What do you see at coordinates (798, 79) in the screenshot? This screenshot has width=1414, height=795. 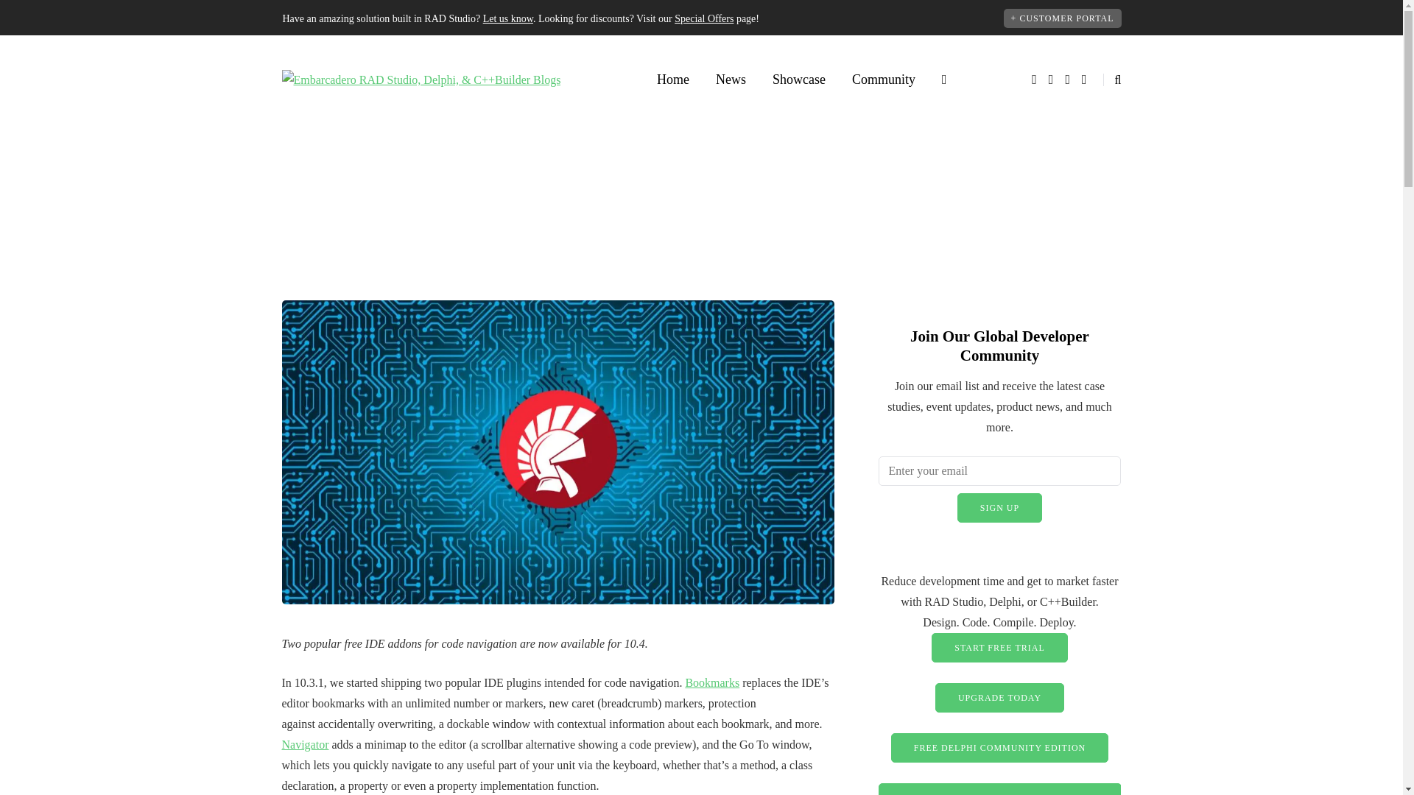 I see `Showcase` at bounding box center [798, 79].